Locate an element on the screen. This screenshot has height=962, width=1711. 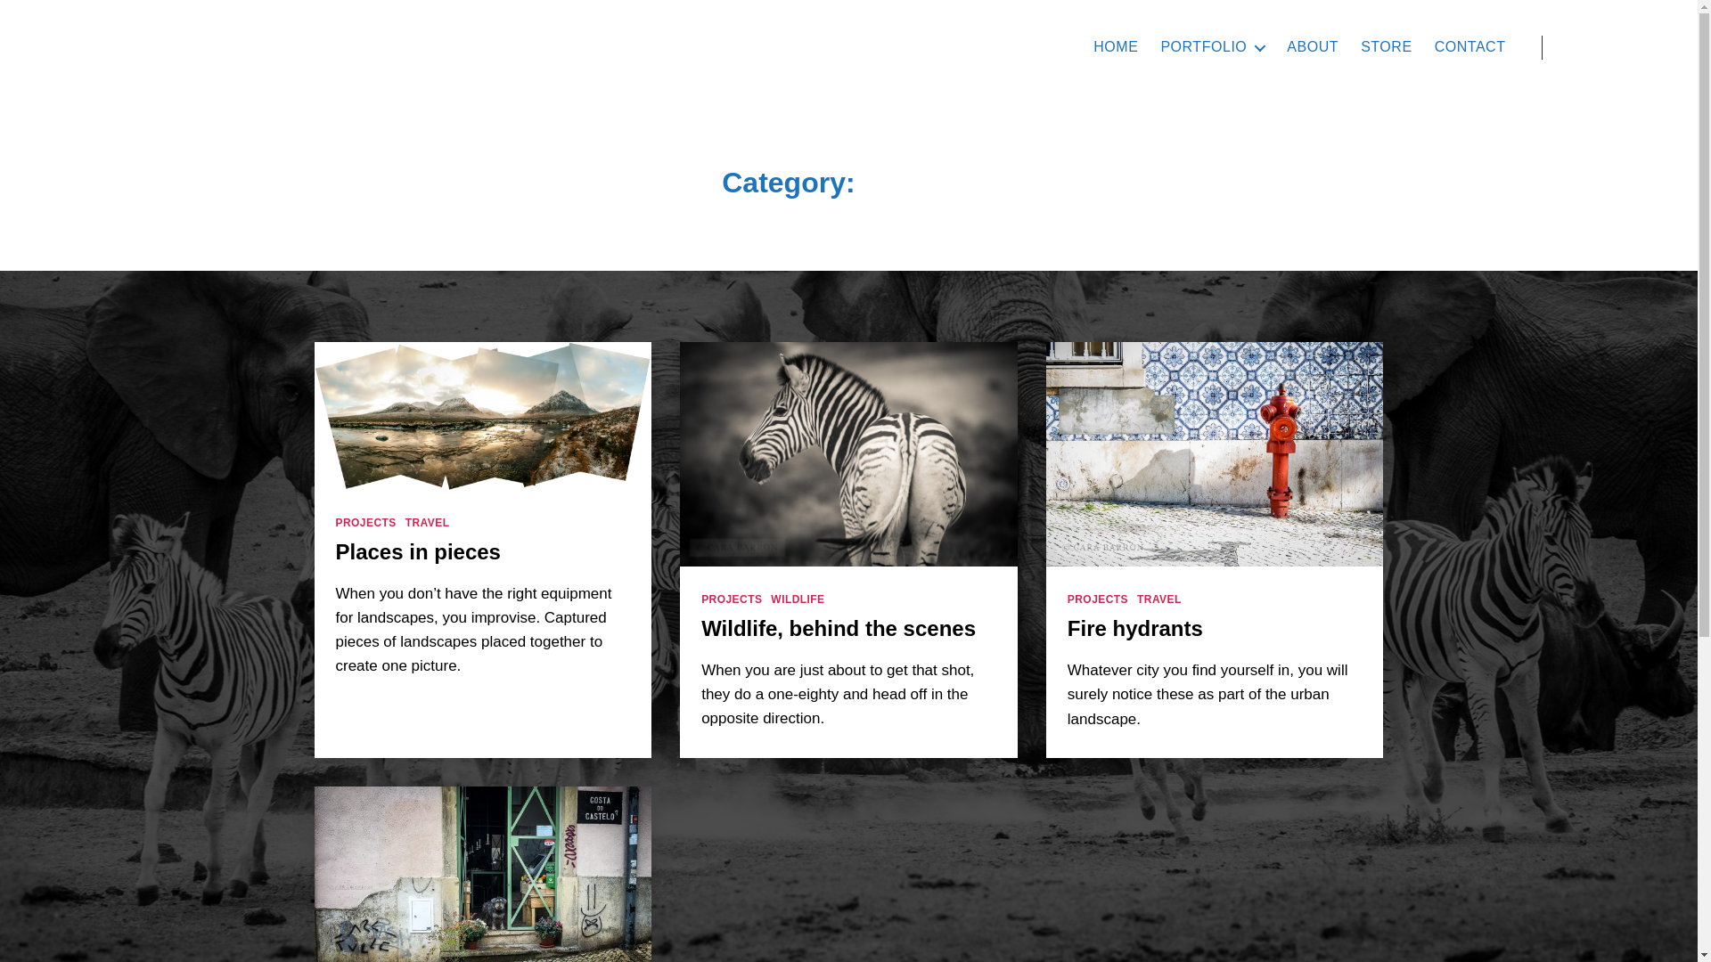
ABOUT is located at coordinates (1312, 46).